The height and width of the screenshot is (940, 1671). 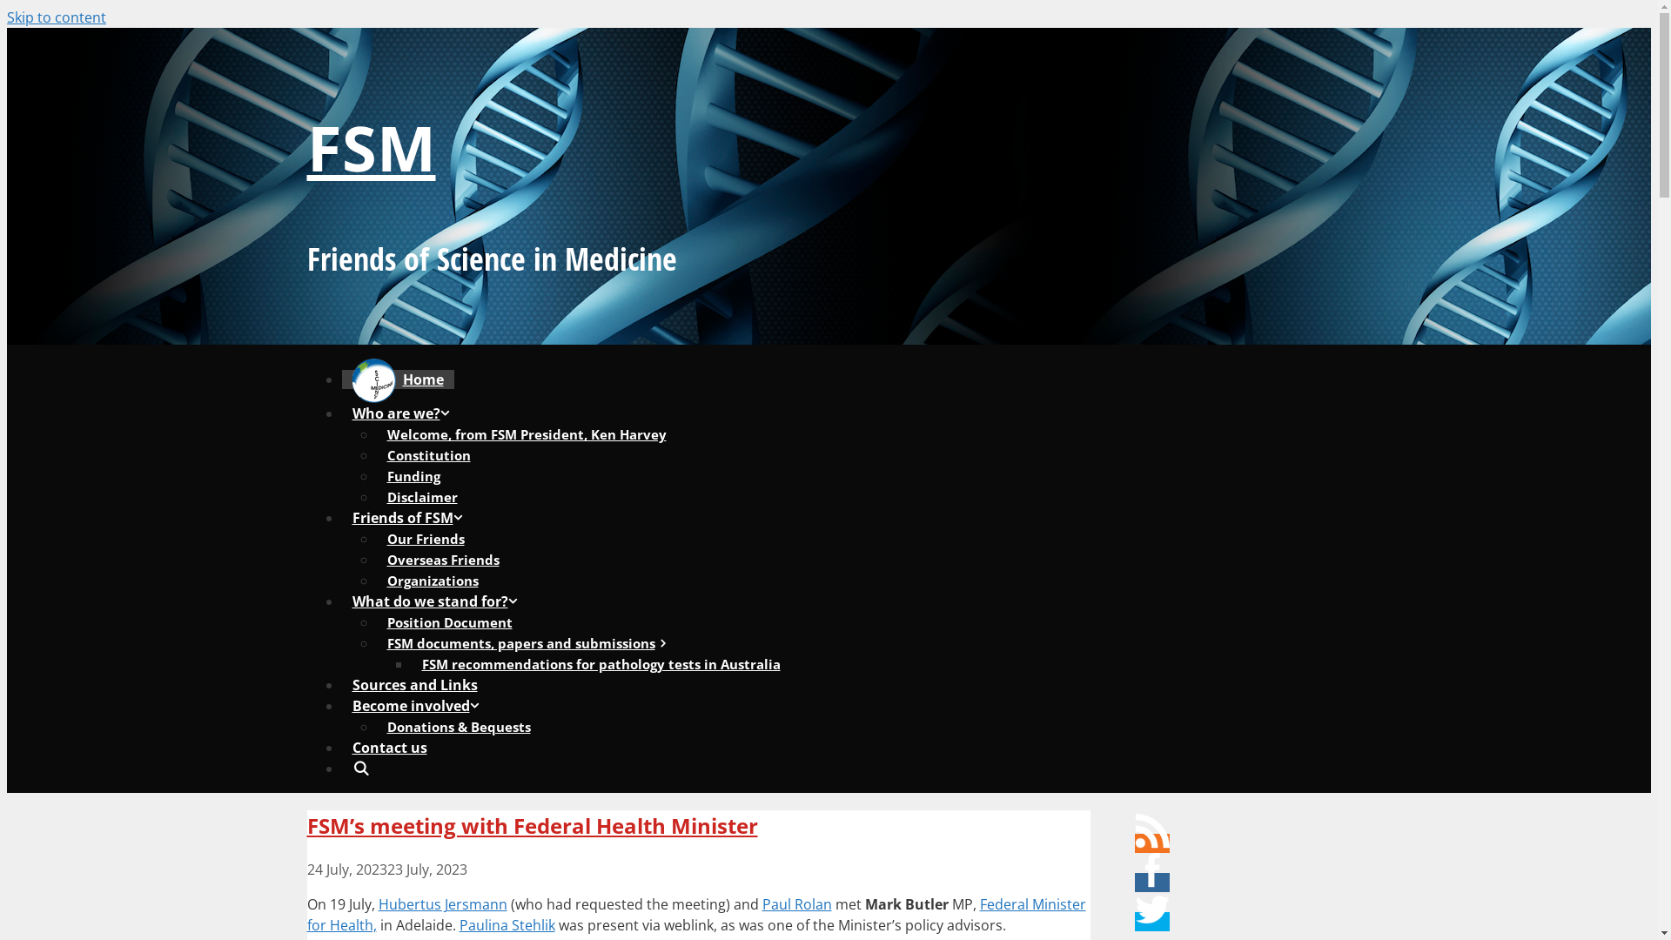 What do you see at coordinates (1152, 910) in the screenshot?
I see `Twitter` at bounding box center [1152, 910].